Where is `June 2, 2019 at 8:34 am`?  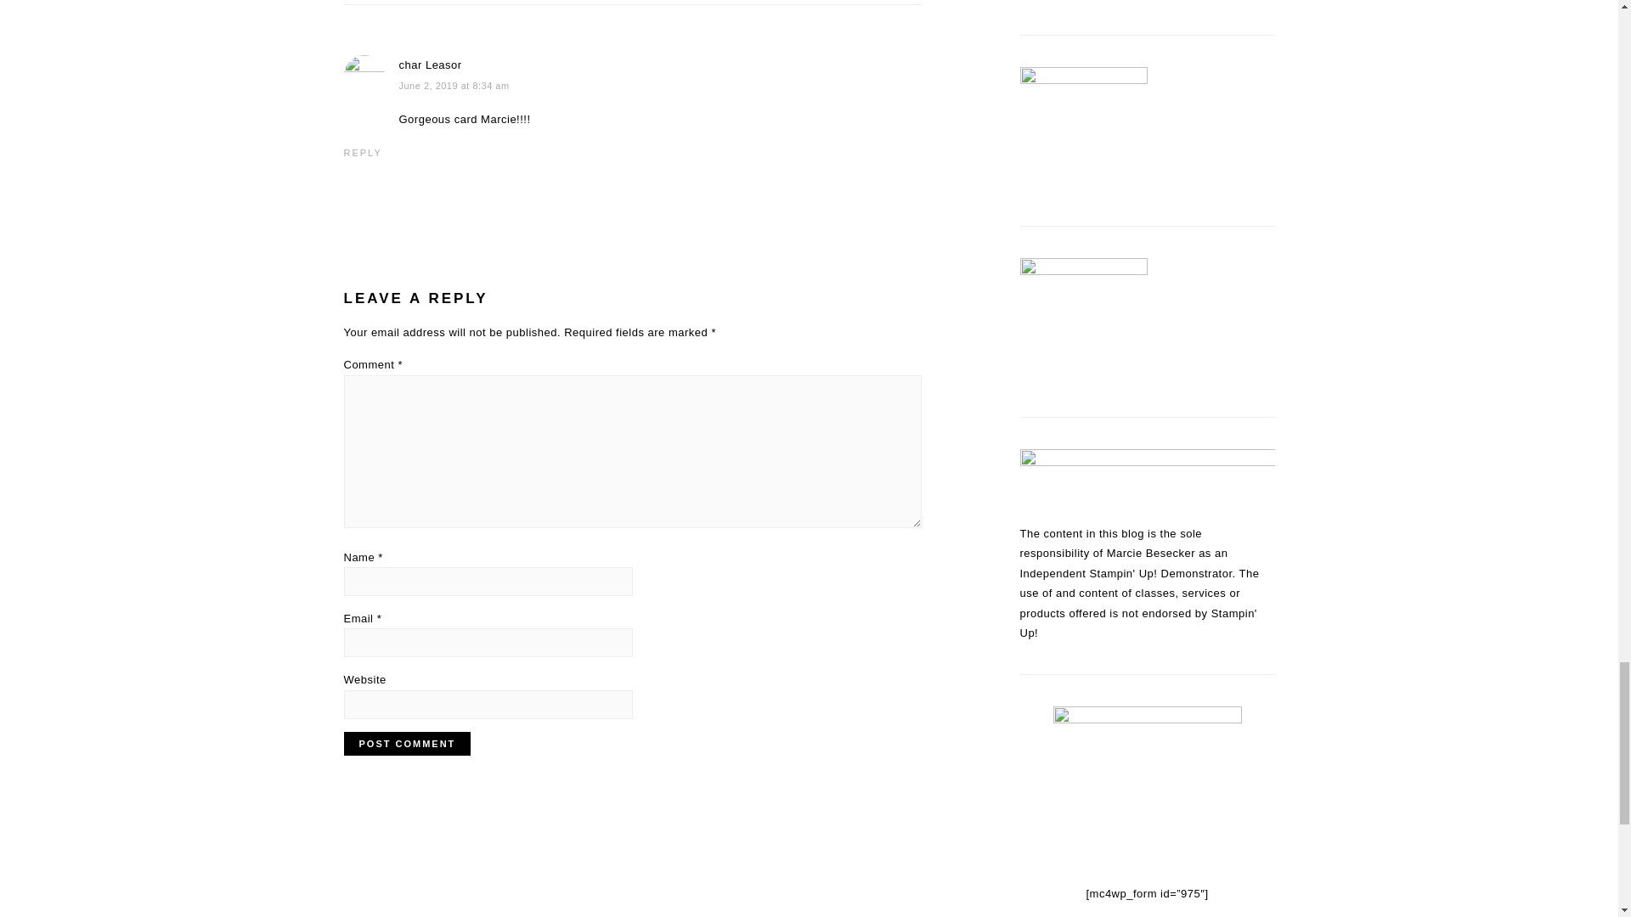
June 2, 2019 at 8:34 am is located at coordinates (454, 85).